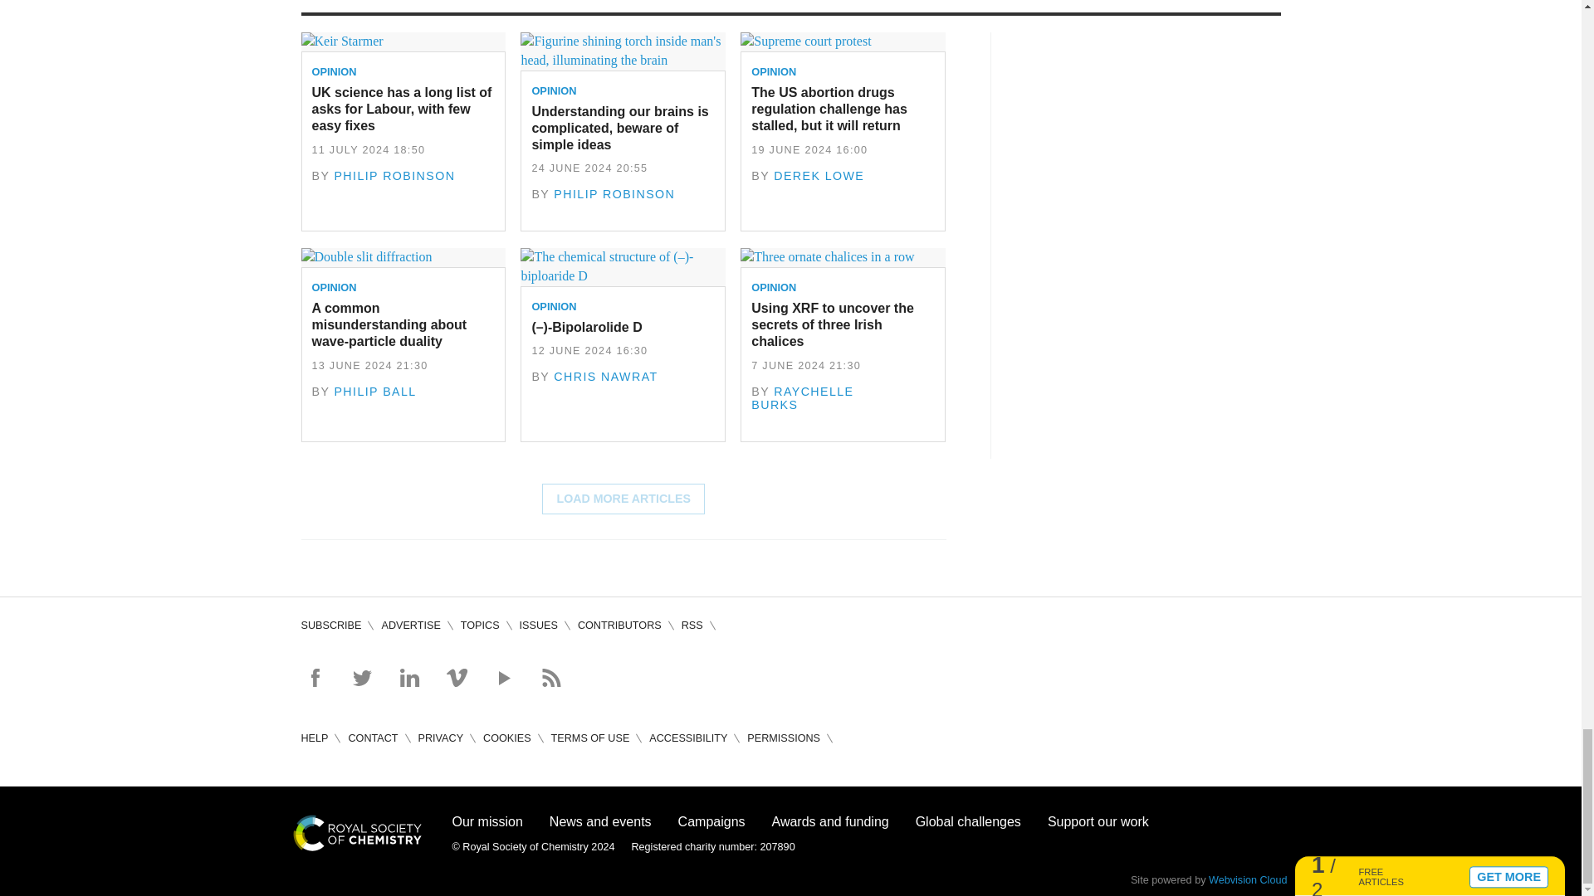 Image resolution: width=1594 pixels, height=896 pixels. Describe the element at coordinates (314, 677) in the screenshot. I see `Follow on Facebook` at that location.